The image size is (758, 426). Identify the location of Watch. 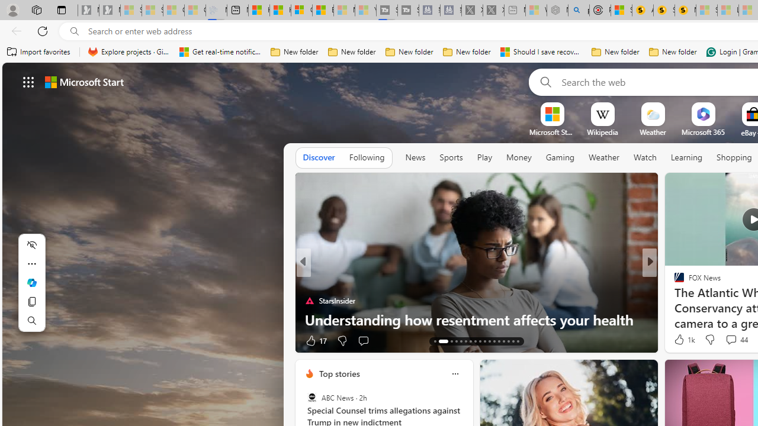
(645, 157).